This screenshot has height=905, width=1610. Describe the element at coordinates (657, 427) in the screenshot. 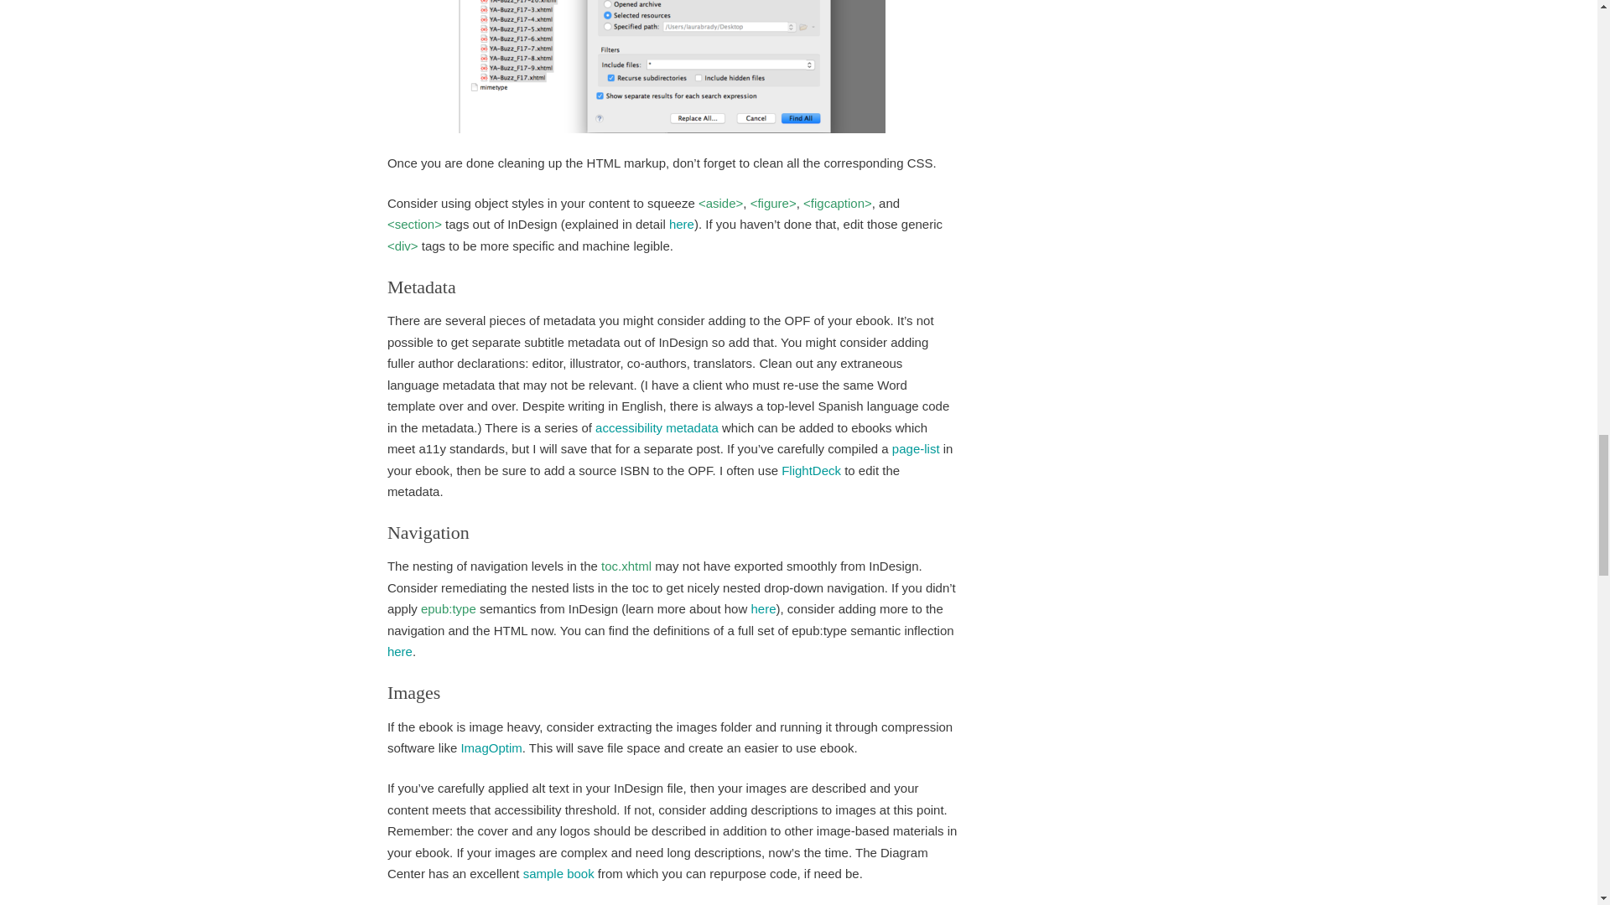

I see `accessibility metadata` at that location.